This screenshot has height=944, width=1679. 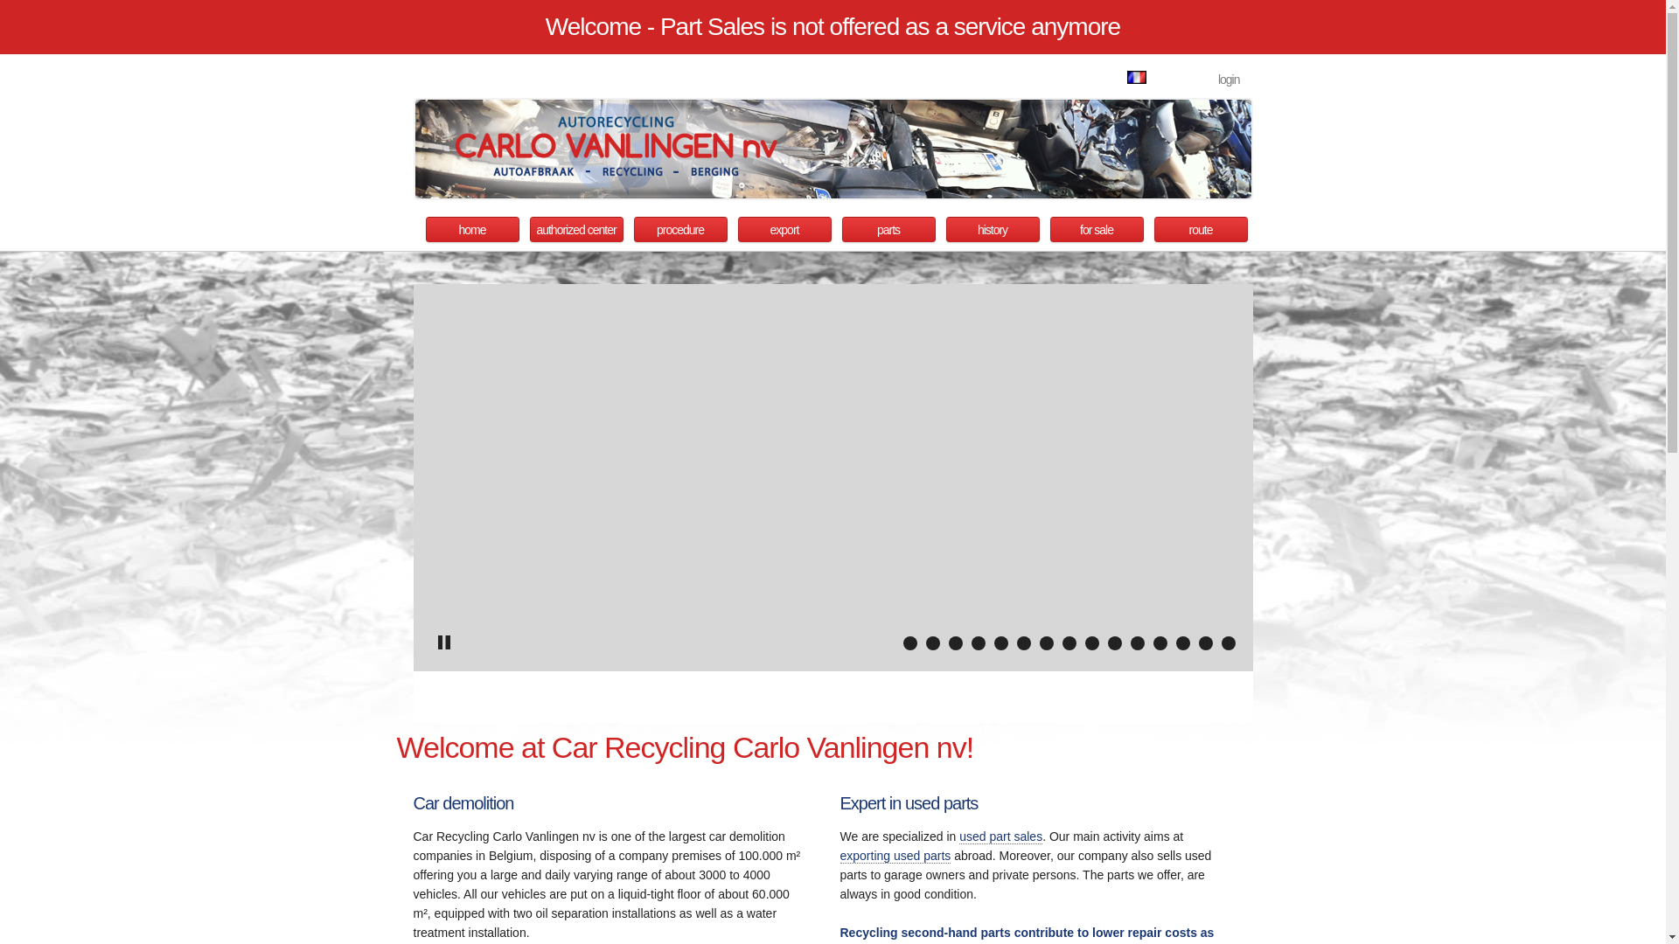 What do you see at coordinates (680, 229) in the screenshot?
I see `procedure` at bounding box center [680, 229].